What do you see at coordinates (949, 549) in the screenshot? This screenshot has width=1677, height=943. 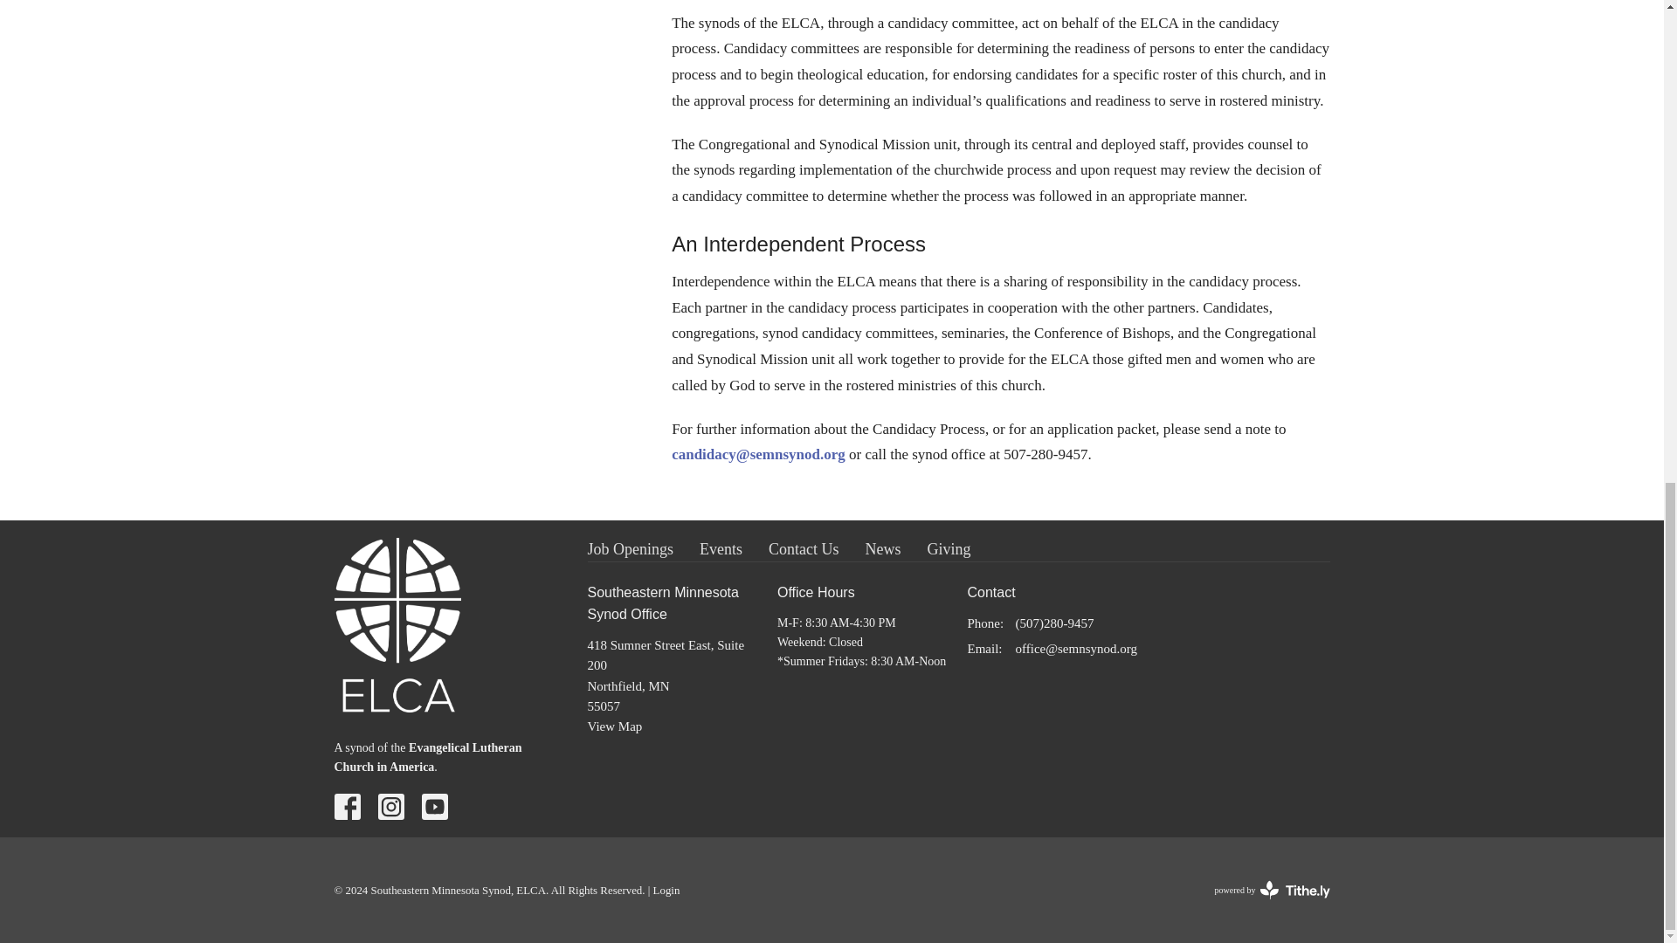 I see `Contact Us` at bounding box center [949, 549].